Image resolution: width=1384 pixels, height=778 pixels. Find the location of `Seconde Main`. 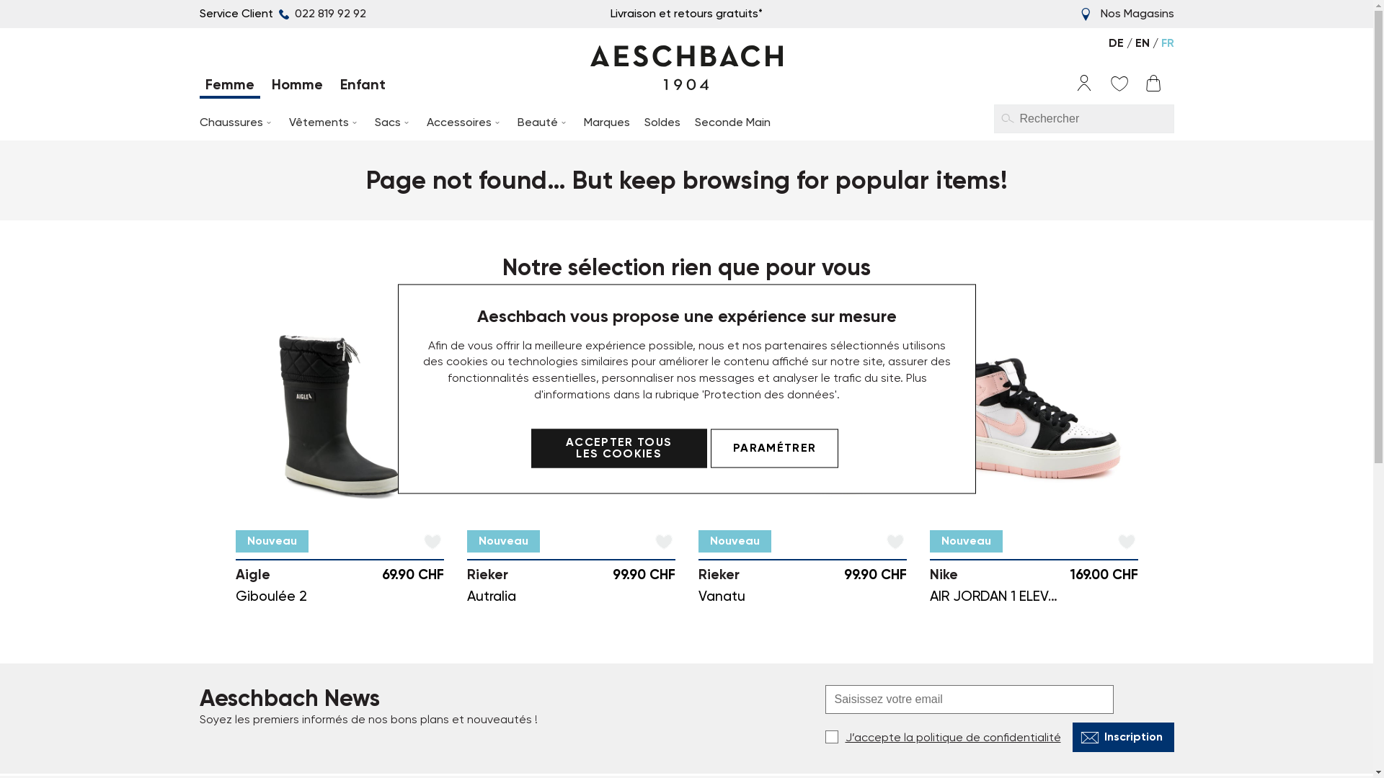

Seconde Main is located at coordinates (732, 122).